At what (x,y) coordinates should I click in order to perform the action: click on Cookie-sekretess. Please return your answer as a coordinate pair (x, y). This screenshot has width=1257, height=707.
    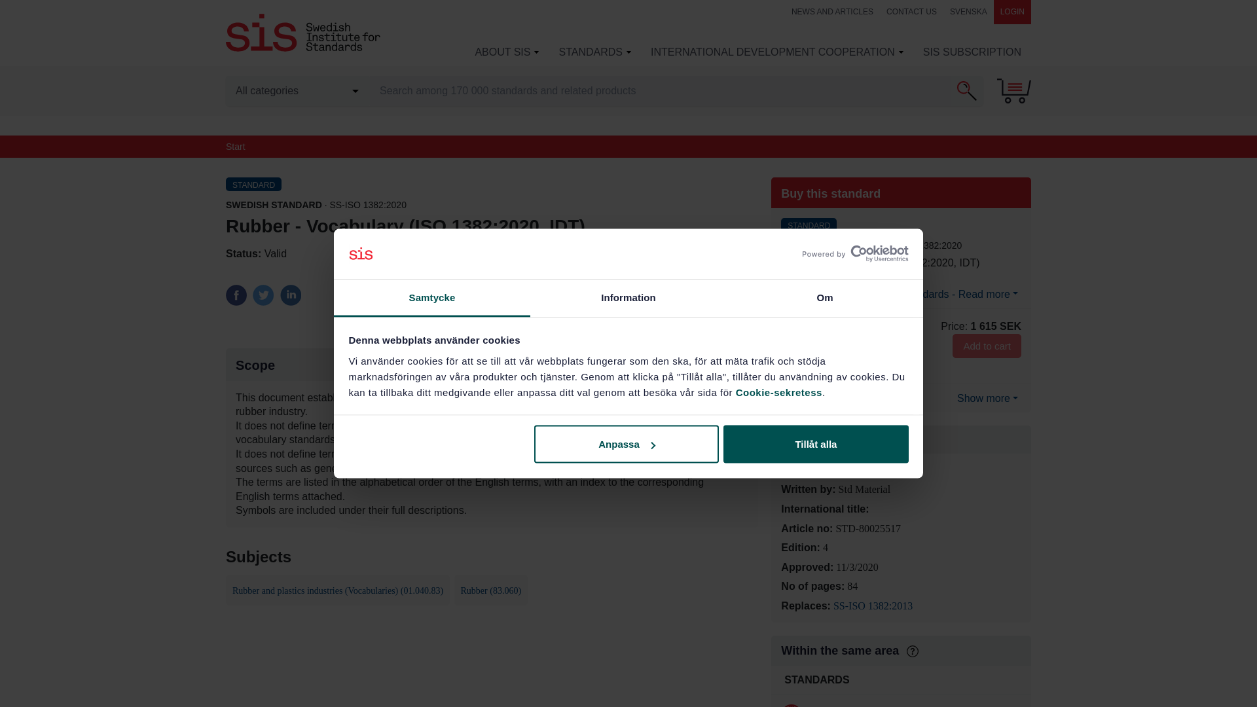
    Looking at the image, I should click on (778, 391).